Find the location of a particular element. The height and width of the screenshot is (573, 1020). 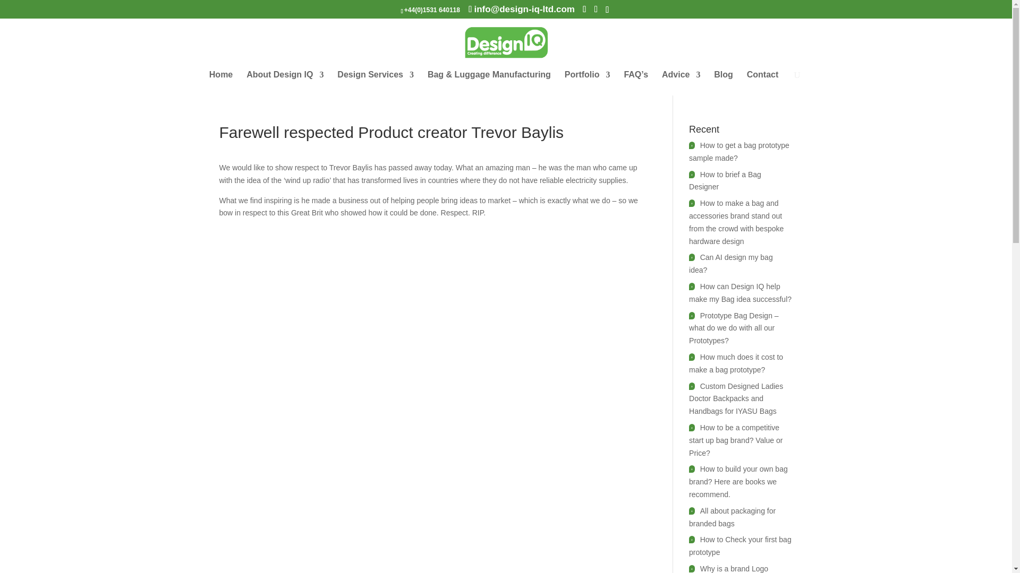

How much does it cost to make a bag prototype? is located at coordinates (736, 363).